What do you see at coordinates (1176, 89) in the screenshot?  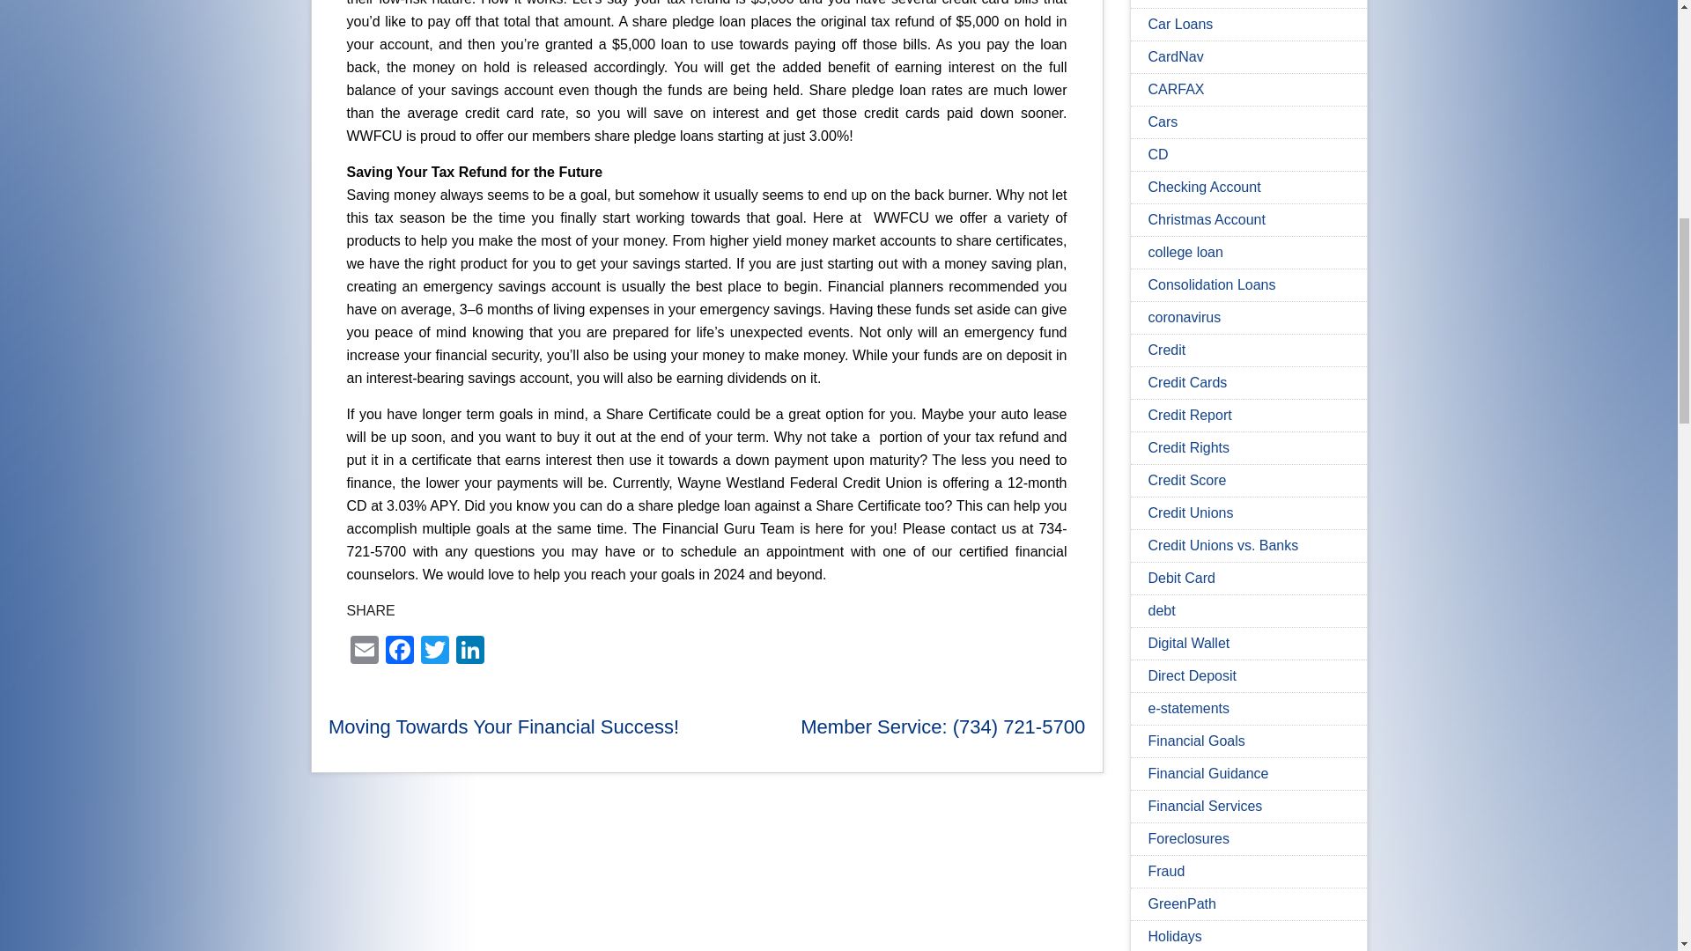 I see `CARFAX` at bounding box center [1176, 89].